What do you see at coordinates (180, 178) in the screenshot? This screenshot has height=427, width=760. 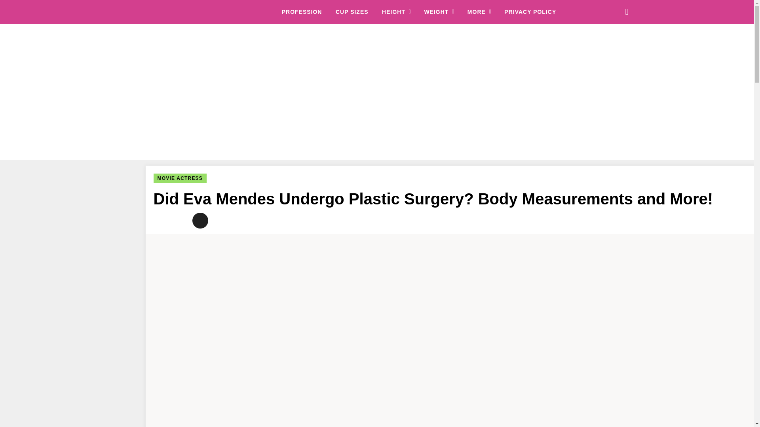 I see `MOVIE ACTRESS` at bounding box center [180, 178].